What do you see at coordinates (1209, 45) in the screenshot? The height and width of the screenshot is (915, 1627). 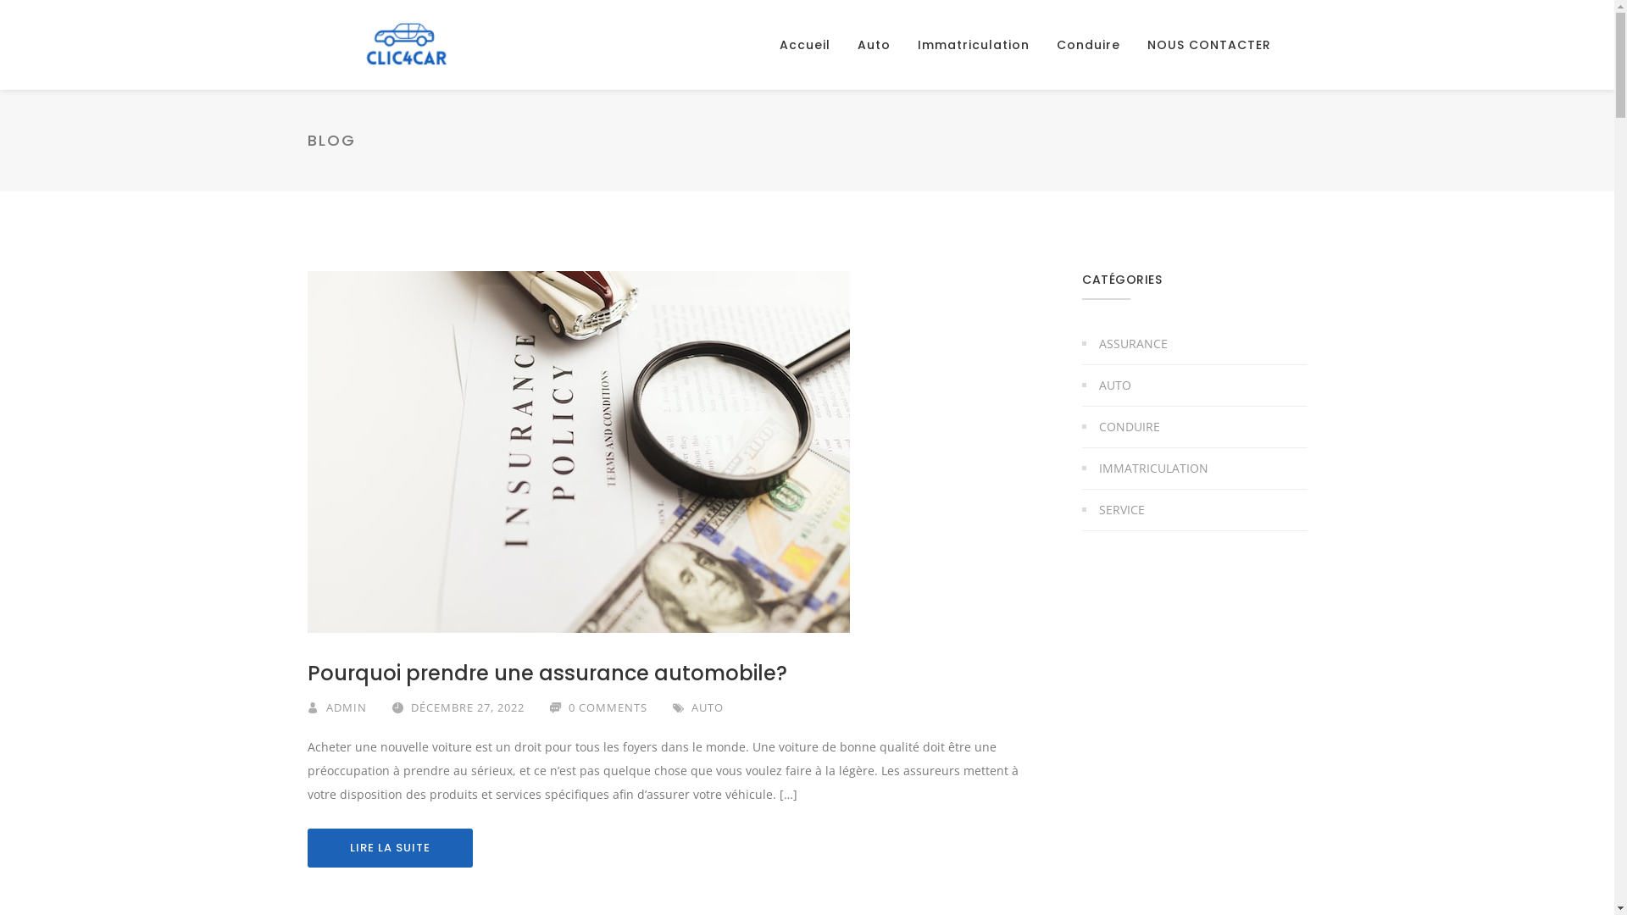 I see `NOUS CONTACTER` at bounding box center [1209, 45].